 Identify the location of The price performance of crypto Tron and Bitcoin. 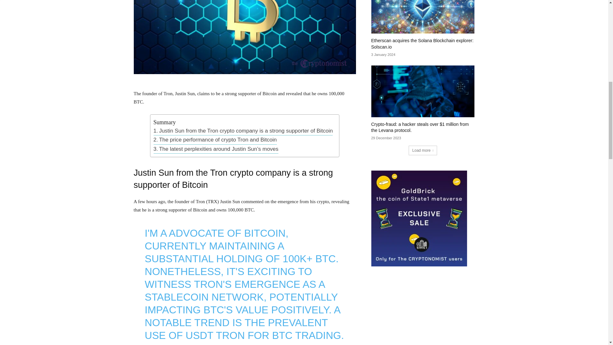
(215, 140).